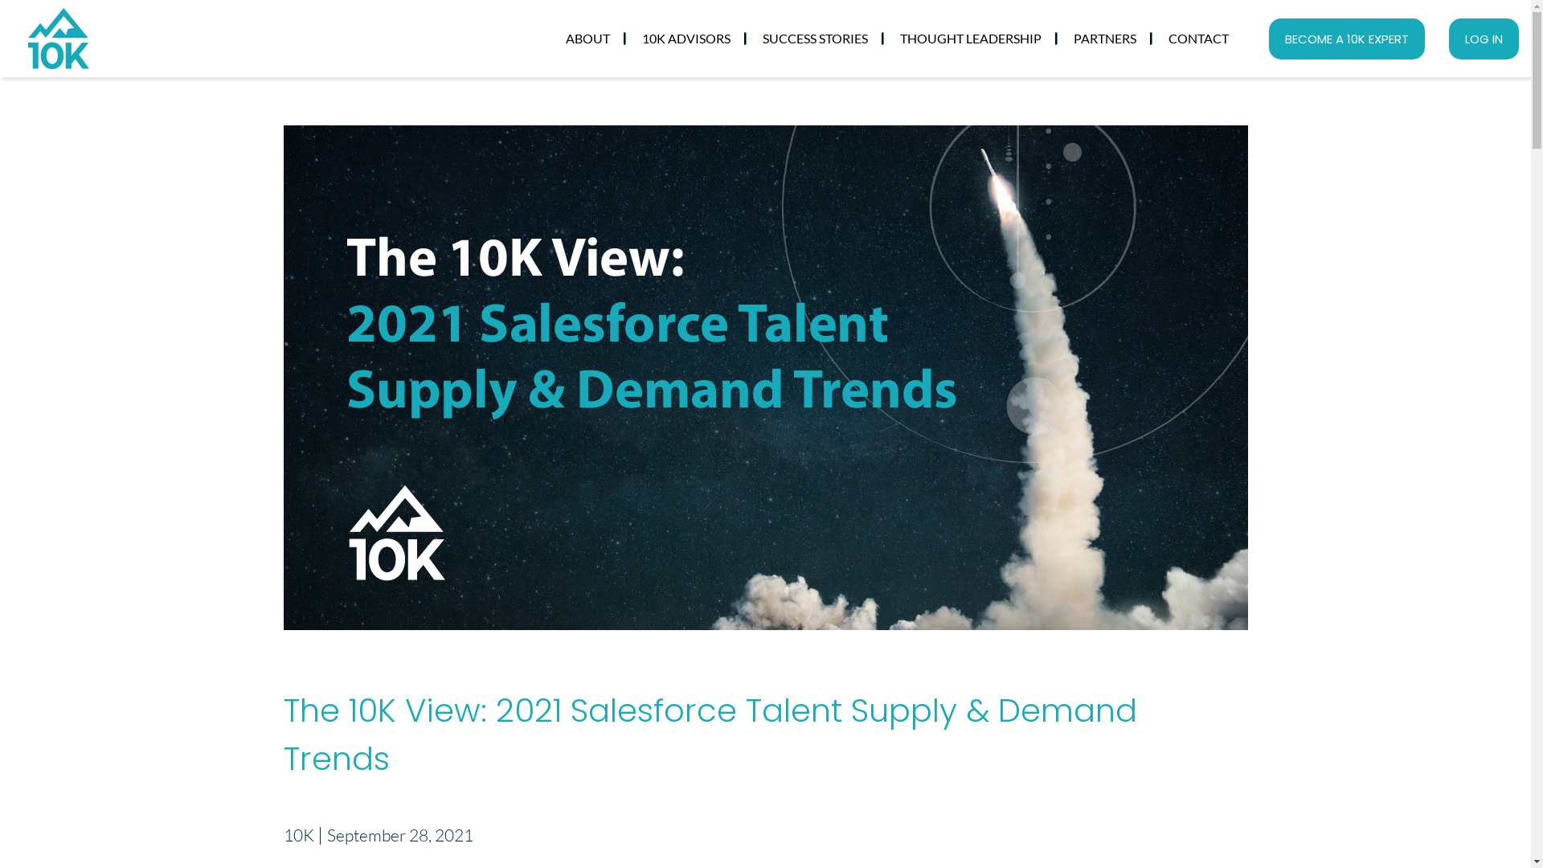  Describe the element at coordinates (1347, 39) in the screenshot. I see `BECOME A 10K EXPERT` at that location.